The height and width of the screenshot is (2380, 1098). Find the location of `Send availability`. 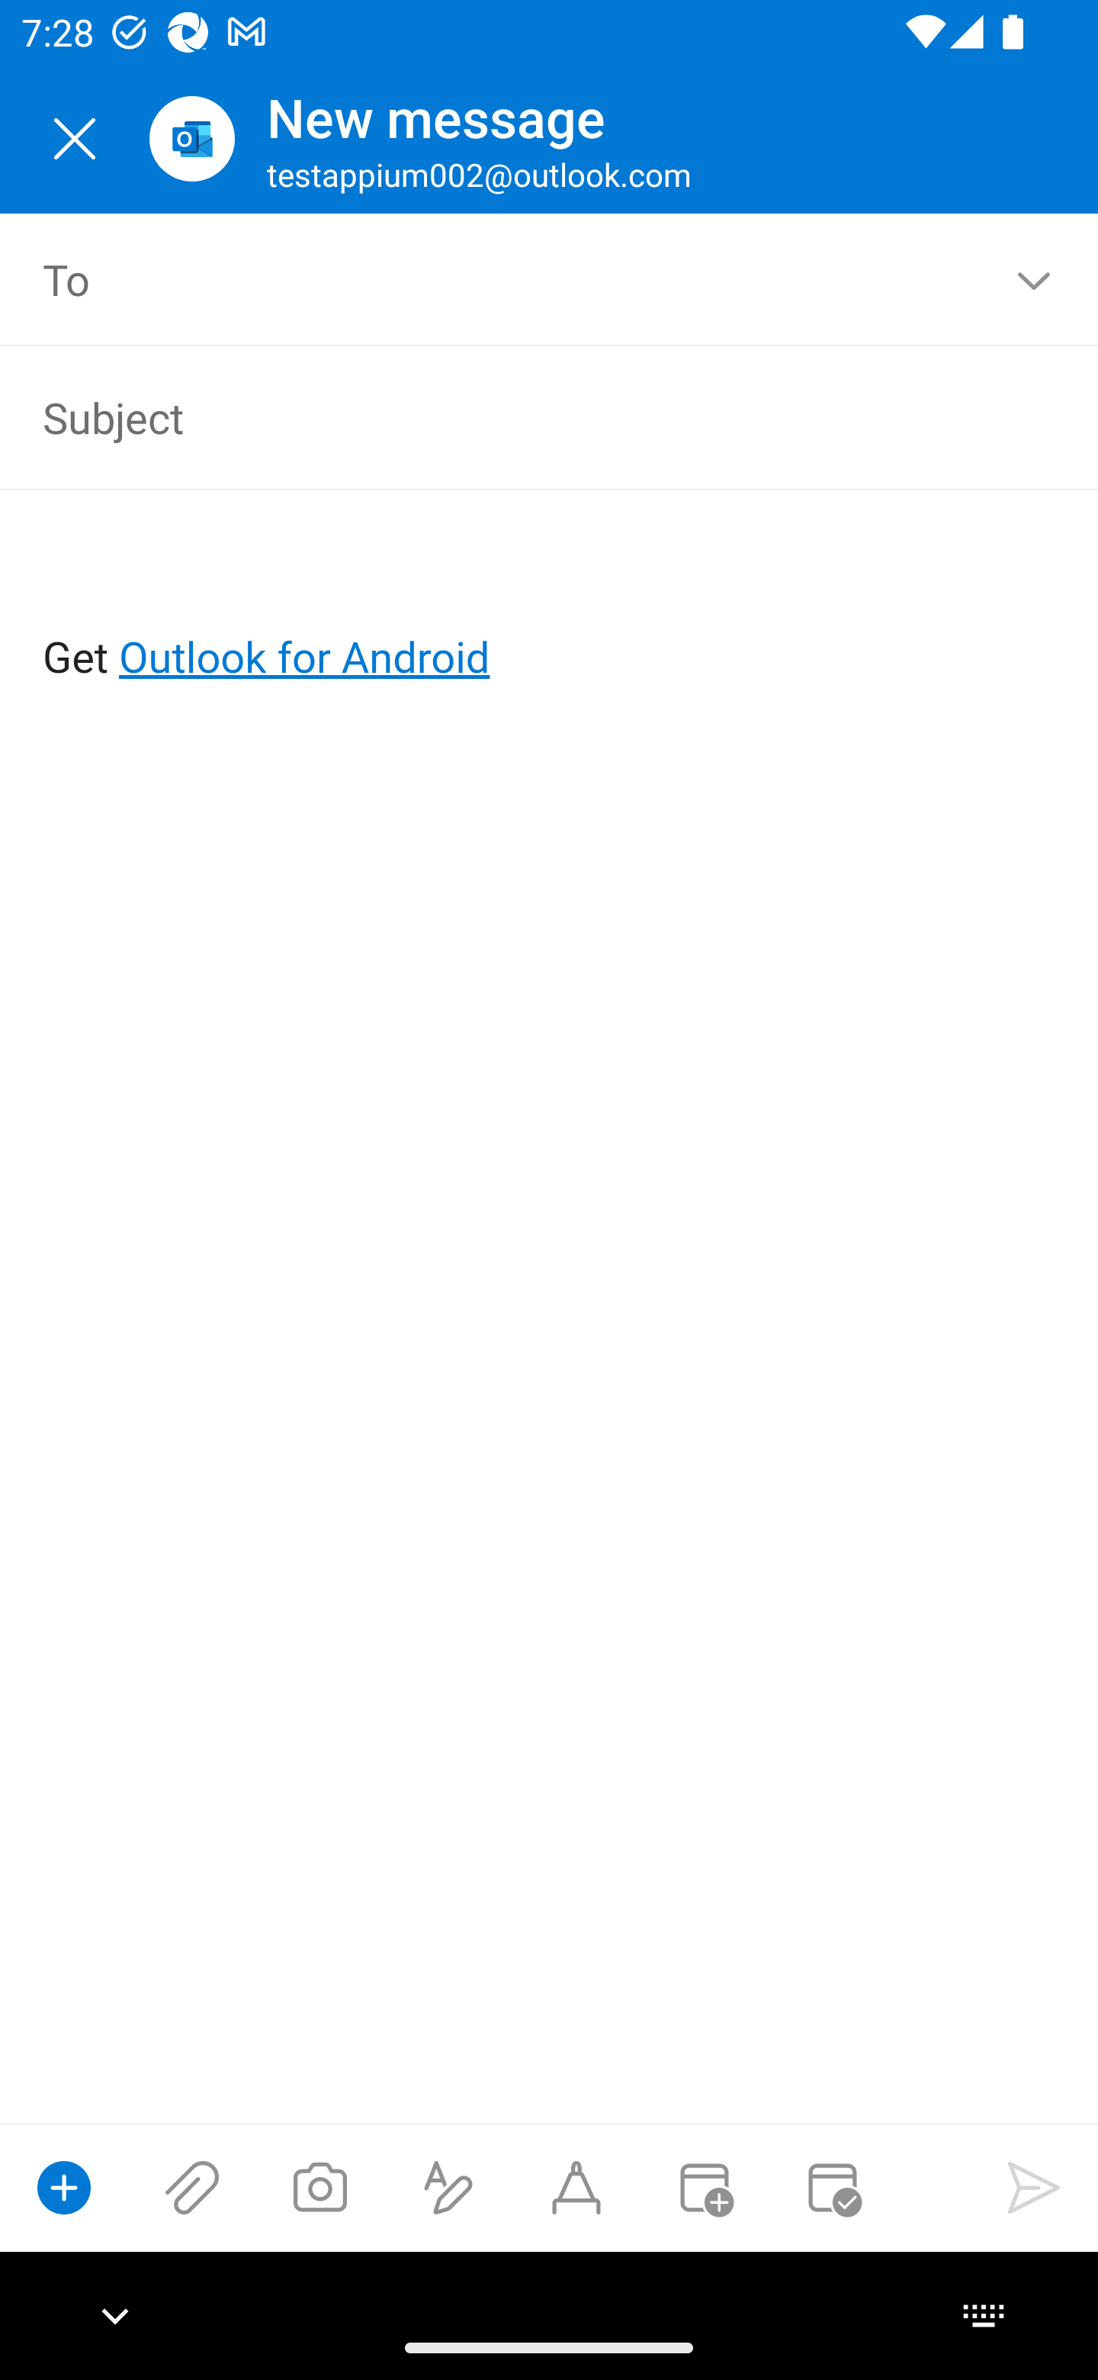

Send availability is located at coordinates (833, 2187).